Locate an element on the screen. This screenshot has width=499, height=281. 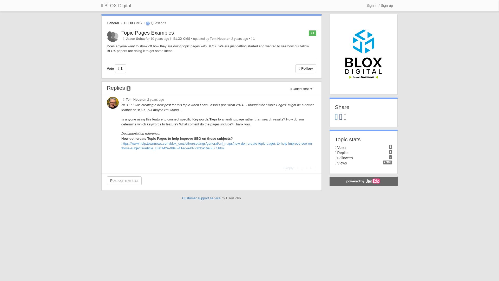
1 is located at coordinates (120, 69).